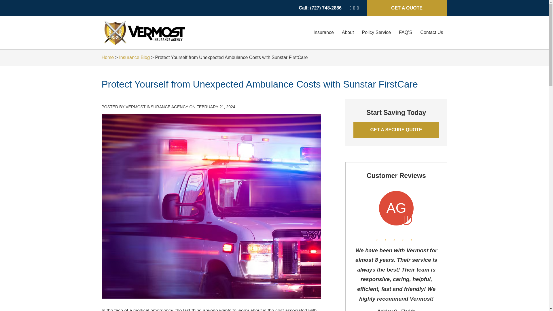 This screenshot has height=311, width=553. I want to click on Insurance, so click(324, 33).